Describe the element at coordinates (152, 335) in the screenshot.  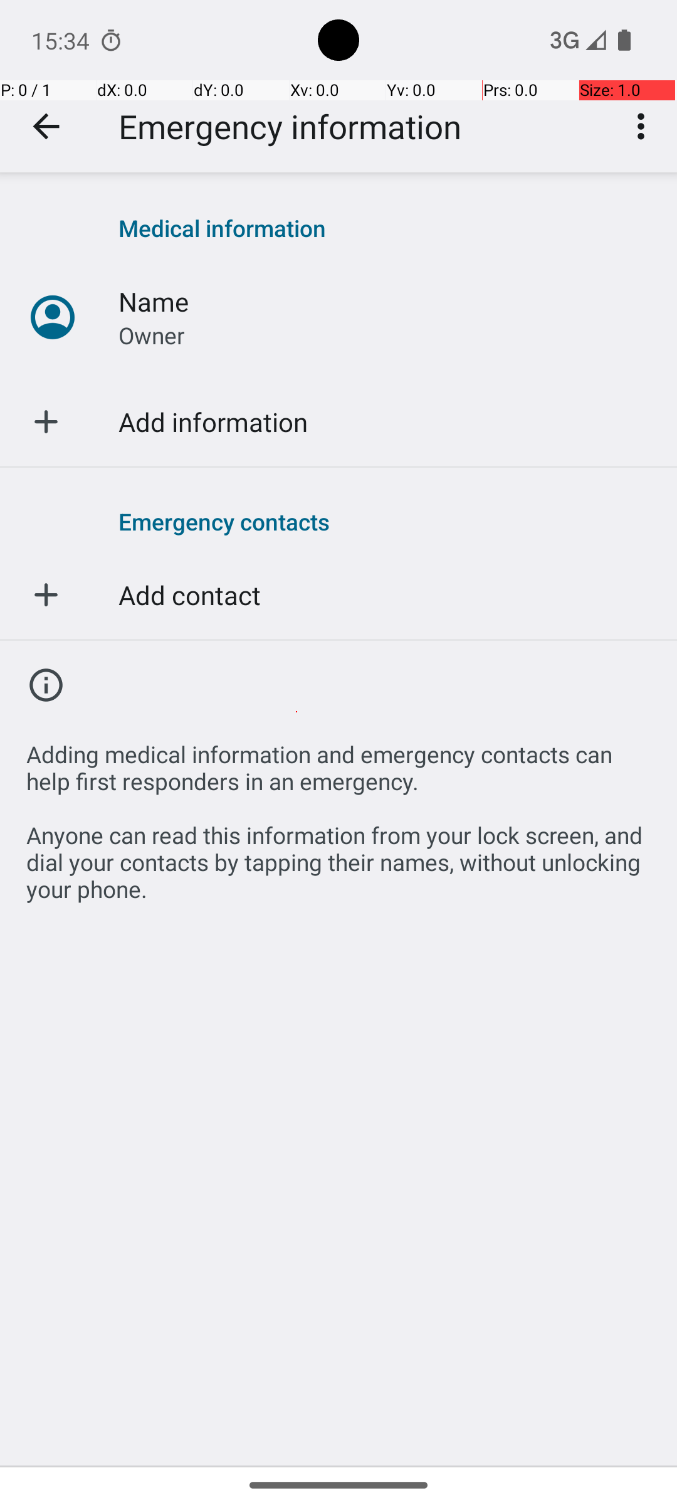
I see `Owner` at that location.